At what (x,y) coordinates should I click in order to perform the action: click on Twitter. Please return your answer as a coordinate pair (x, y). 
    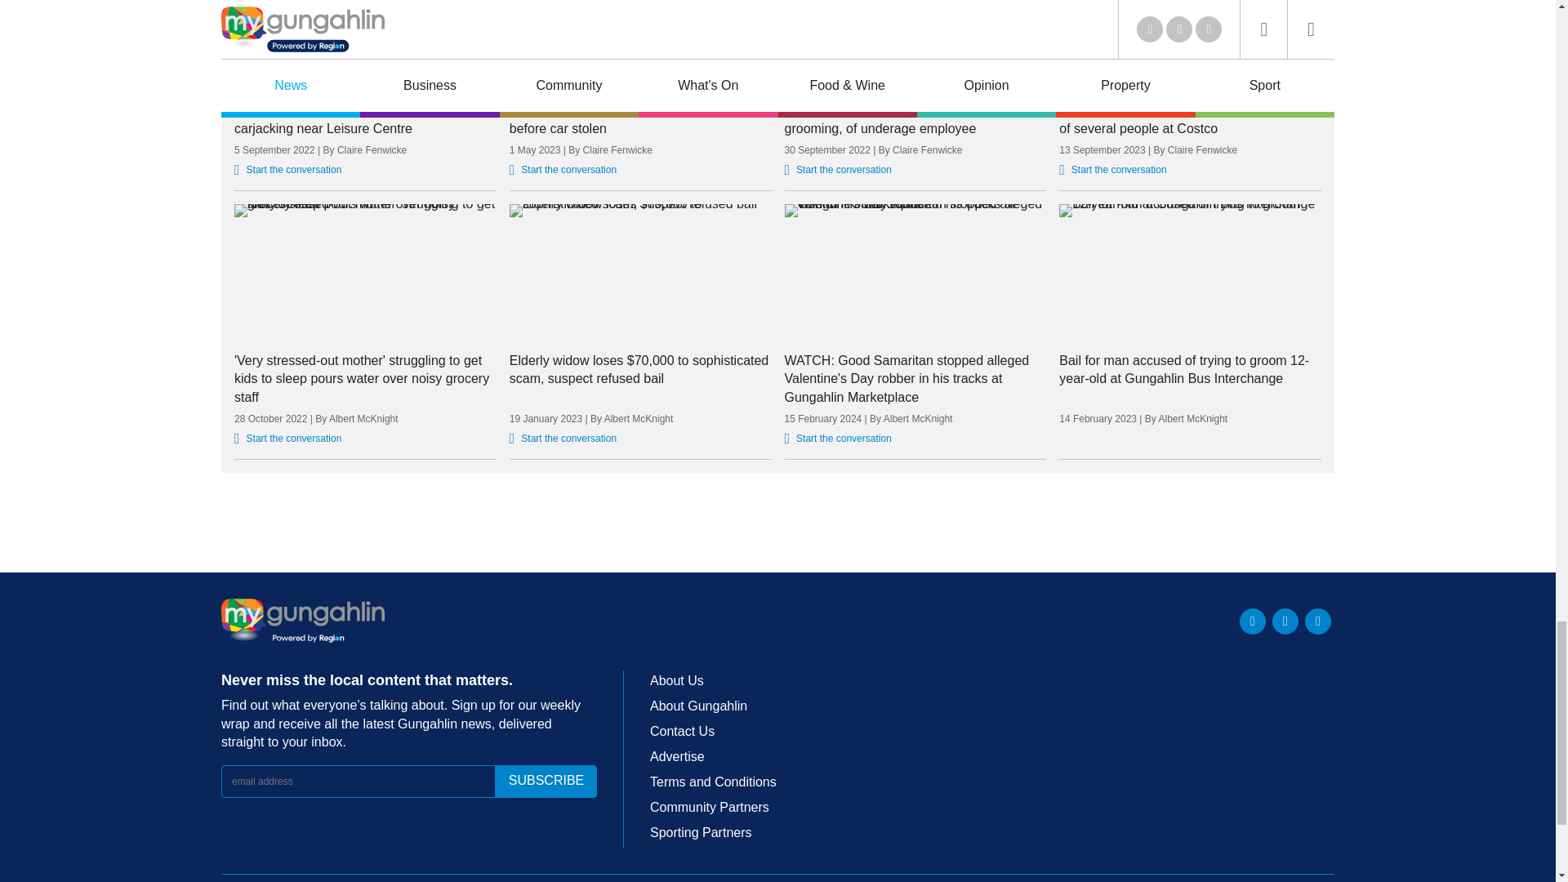
    Looking at the image, I should click on (1253, 621).